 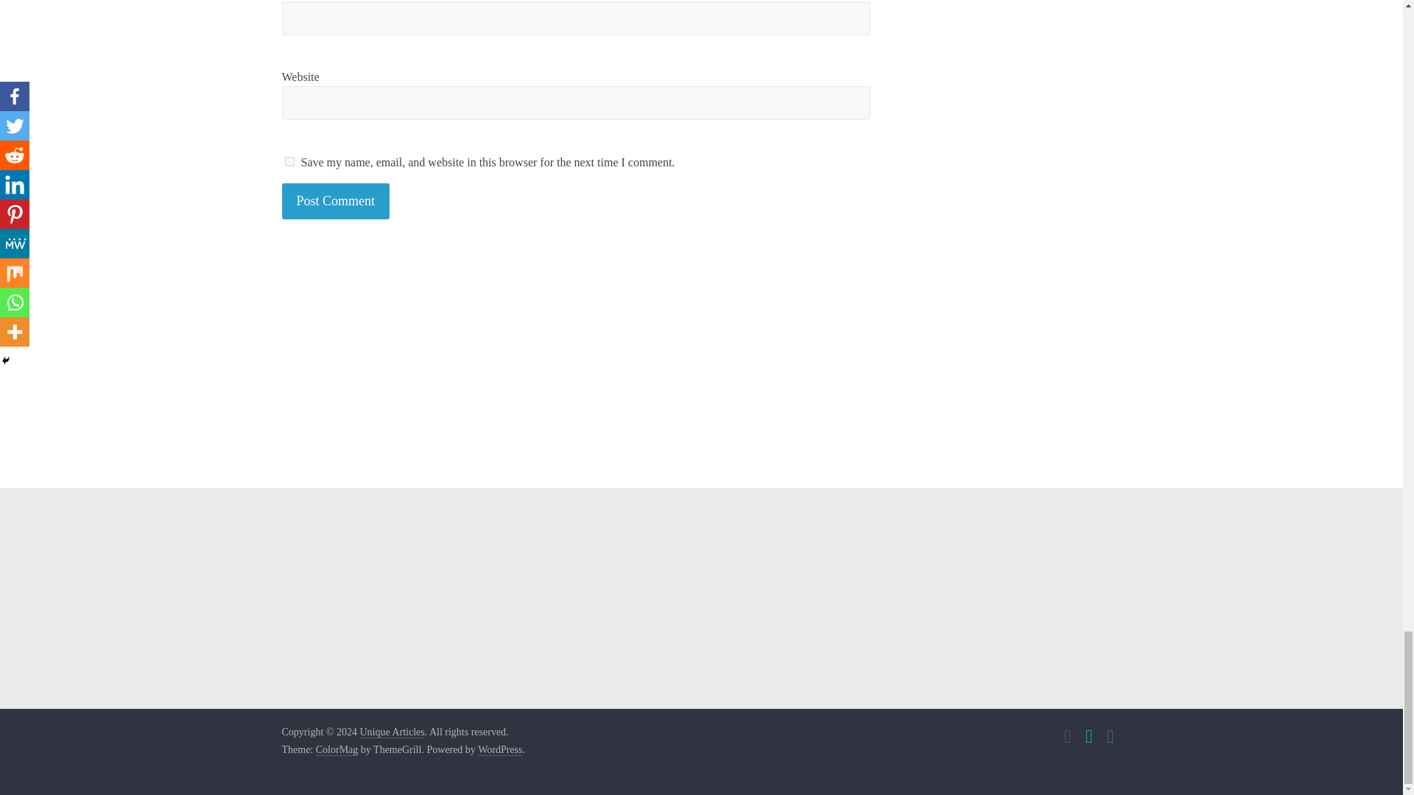 What do you see at coordinates (289, 160) in the screenshot?
I see `yes` at bounding box center [289, 160].